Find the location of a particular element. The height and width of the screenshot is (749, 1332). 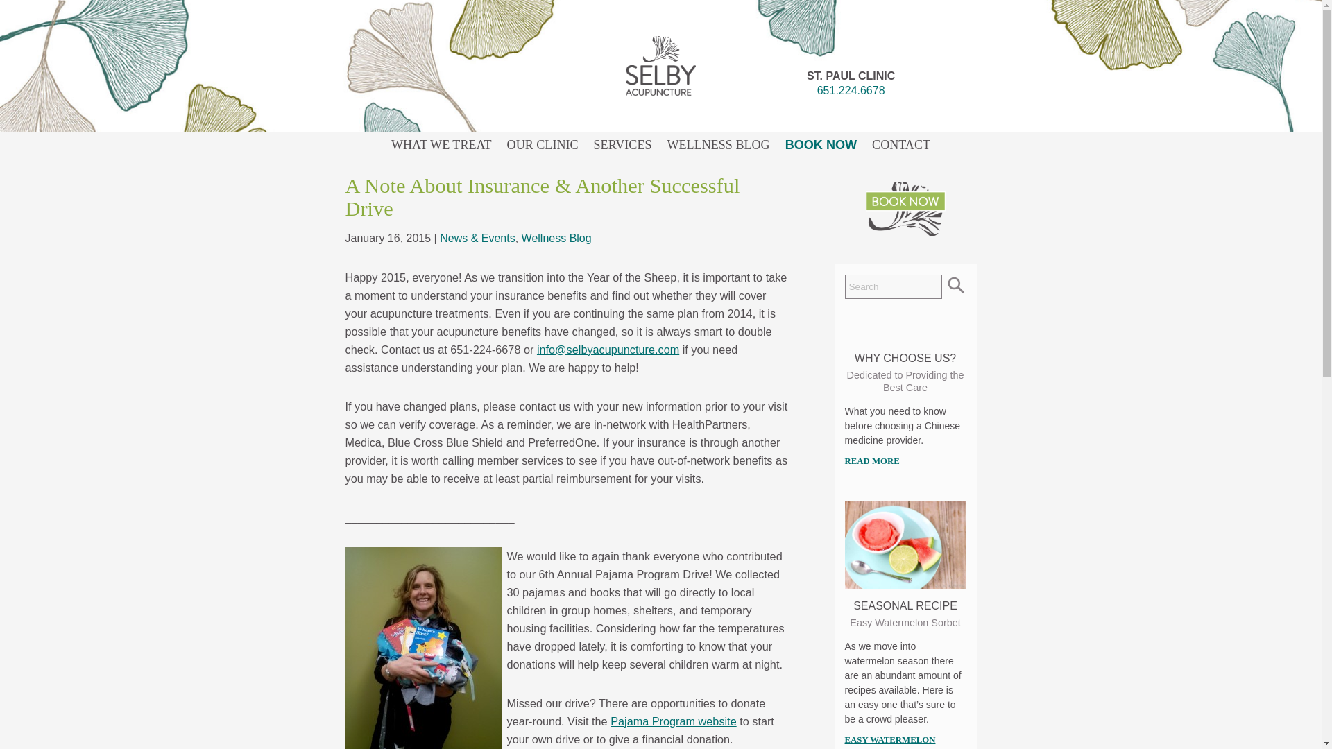

Wellness Blog is located at coordinates (719, 144).